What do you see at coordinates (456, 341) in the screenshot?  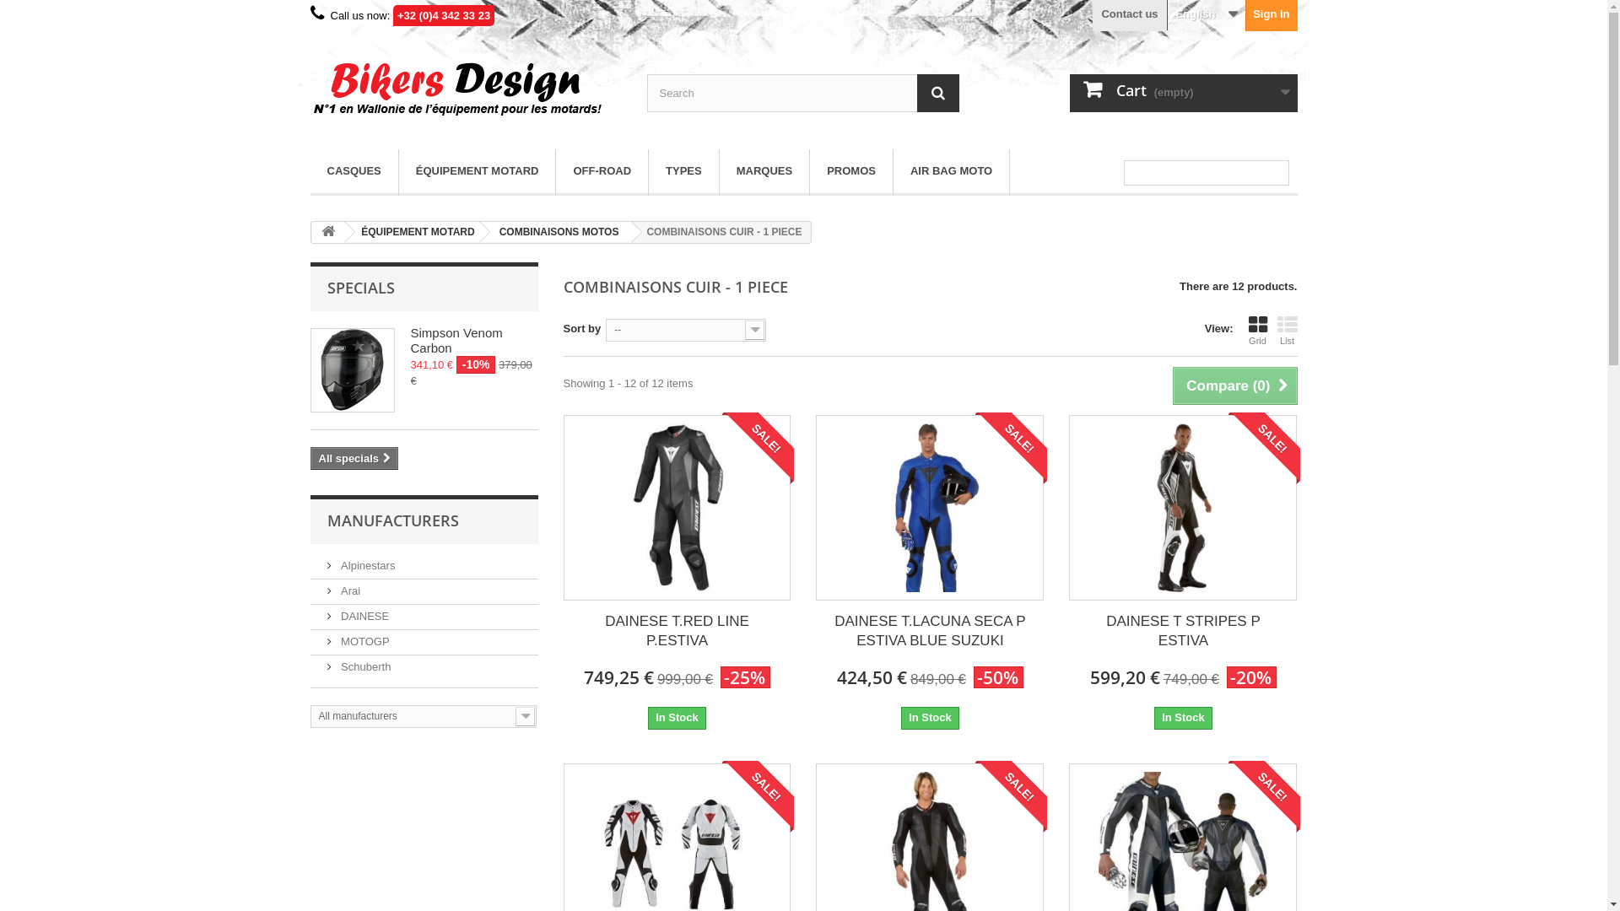 I see `Simpson Venom Carbon` at bounding box center [456, 341].